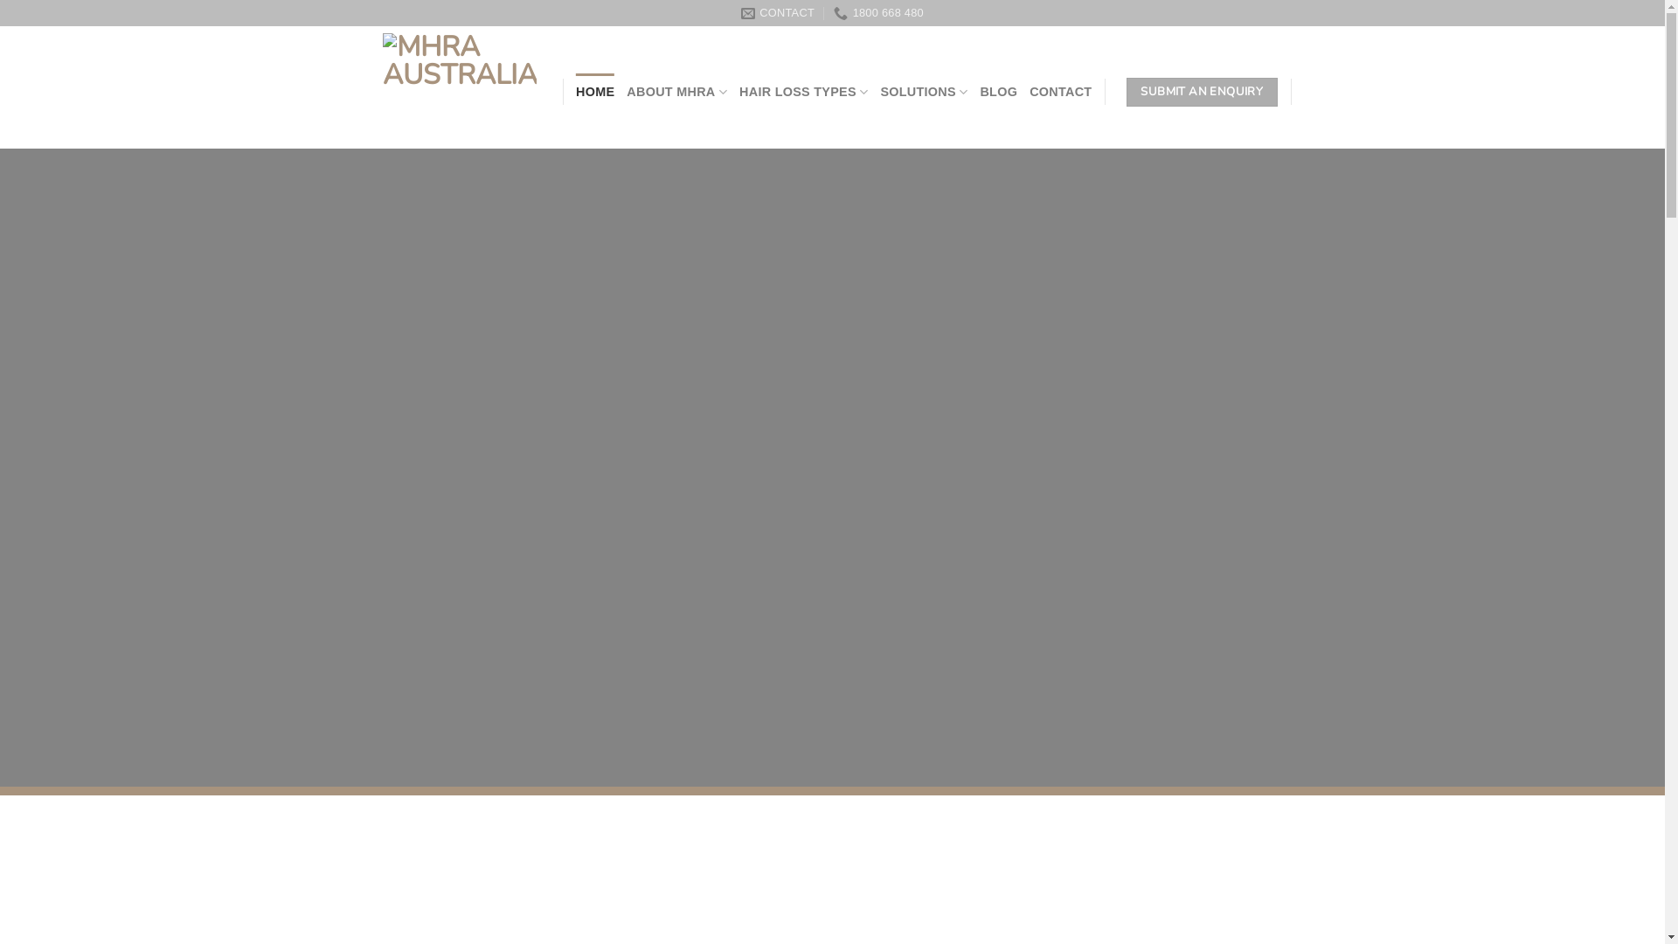 This screenshot has width=1678, height=944. What do you see at coordinates (1061, 93) in the screenshot?
I see `CONTACT` at bounding box center [1061, 93].